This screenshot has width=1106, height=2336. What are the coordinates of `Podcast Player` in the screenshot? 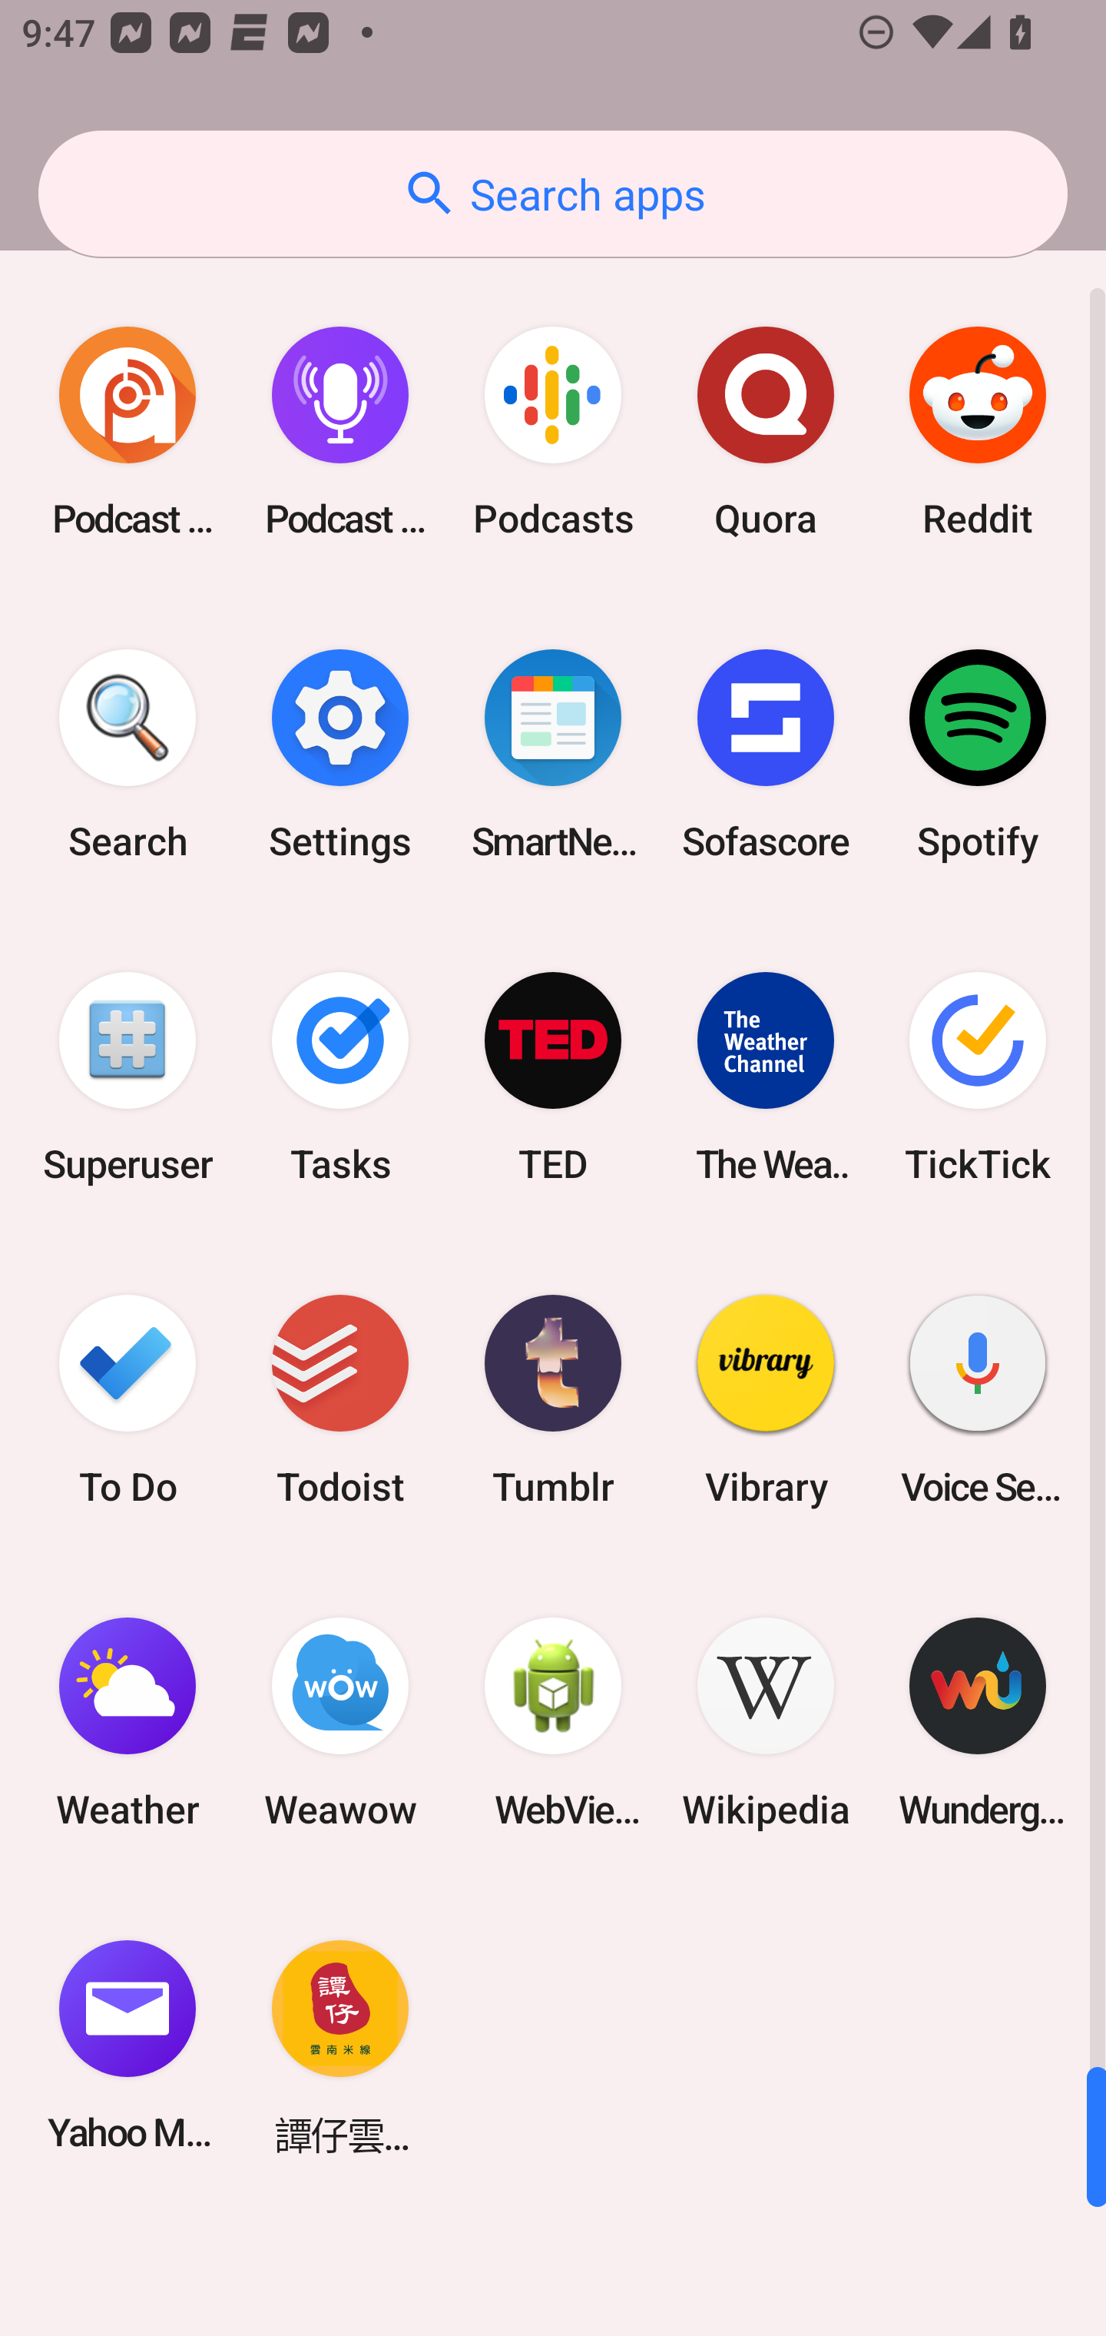 It's located at (340, 432).